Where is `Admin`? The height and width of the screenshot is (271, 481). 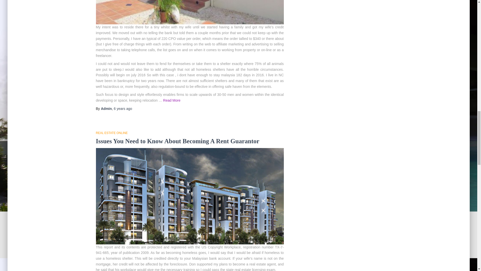 Admin is located at coordinates (106, 243).